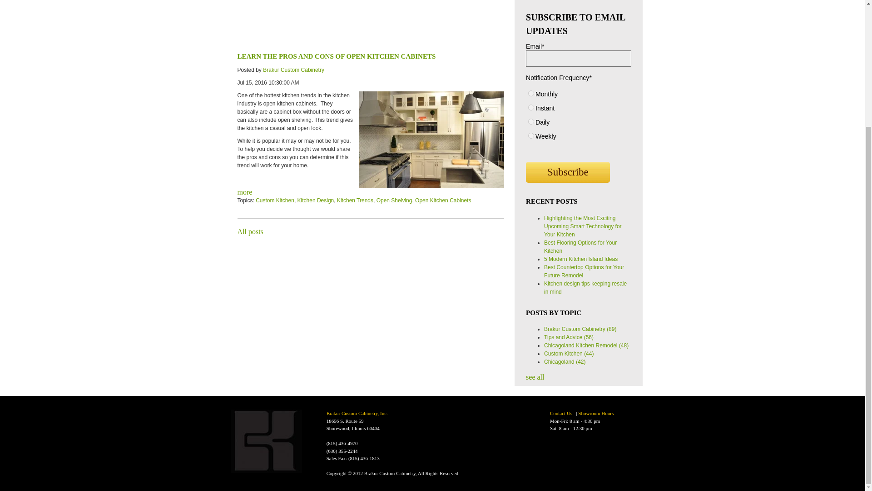 This screenshot has height=491, width=872. Describe the element at coordinates (394, 200) in the screenshot. I see `Open Shelving` at that location.